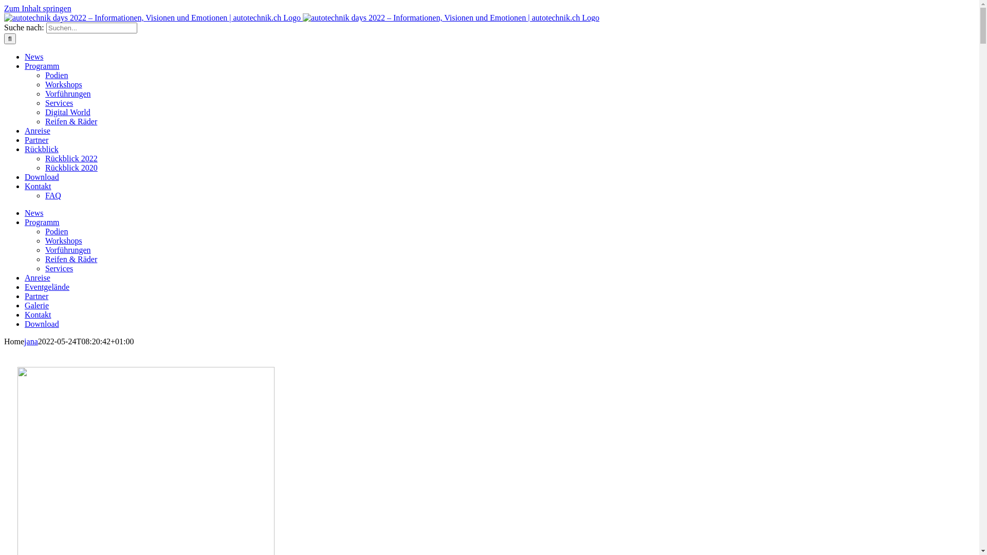  I want to click on Workshops, so click(64, 240).